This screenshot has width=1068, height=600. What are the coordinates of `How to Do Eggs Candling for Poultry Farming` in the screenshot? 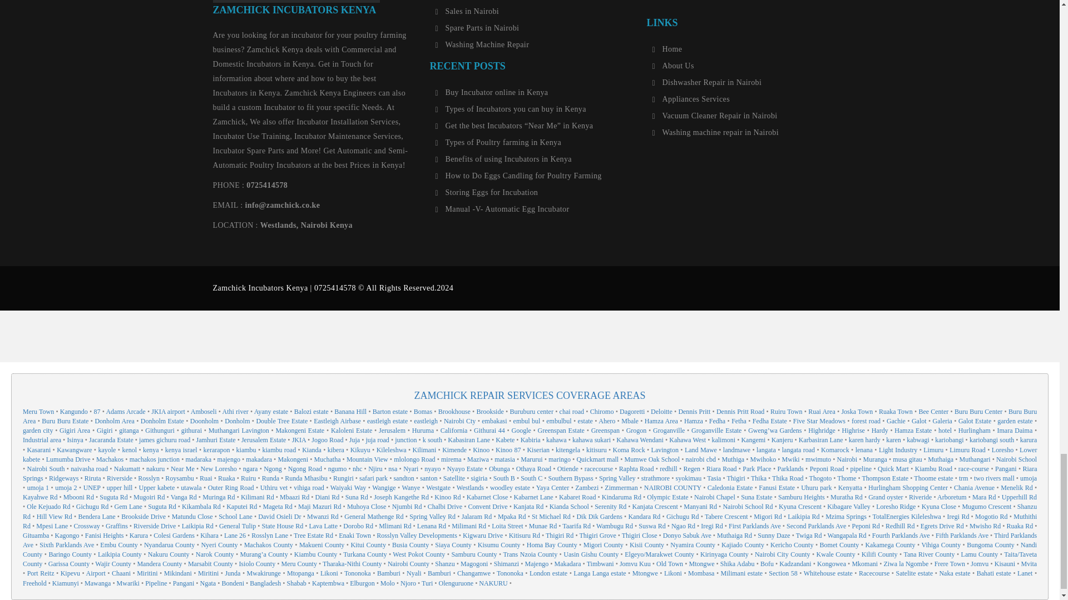 It's located at (517, 176).